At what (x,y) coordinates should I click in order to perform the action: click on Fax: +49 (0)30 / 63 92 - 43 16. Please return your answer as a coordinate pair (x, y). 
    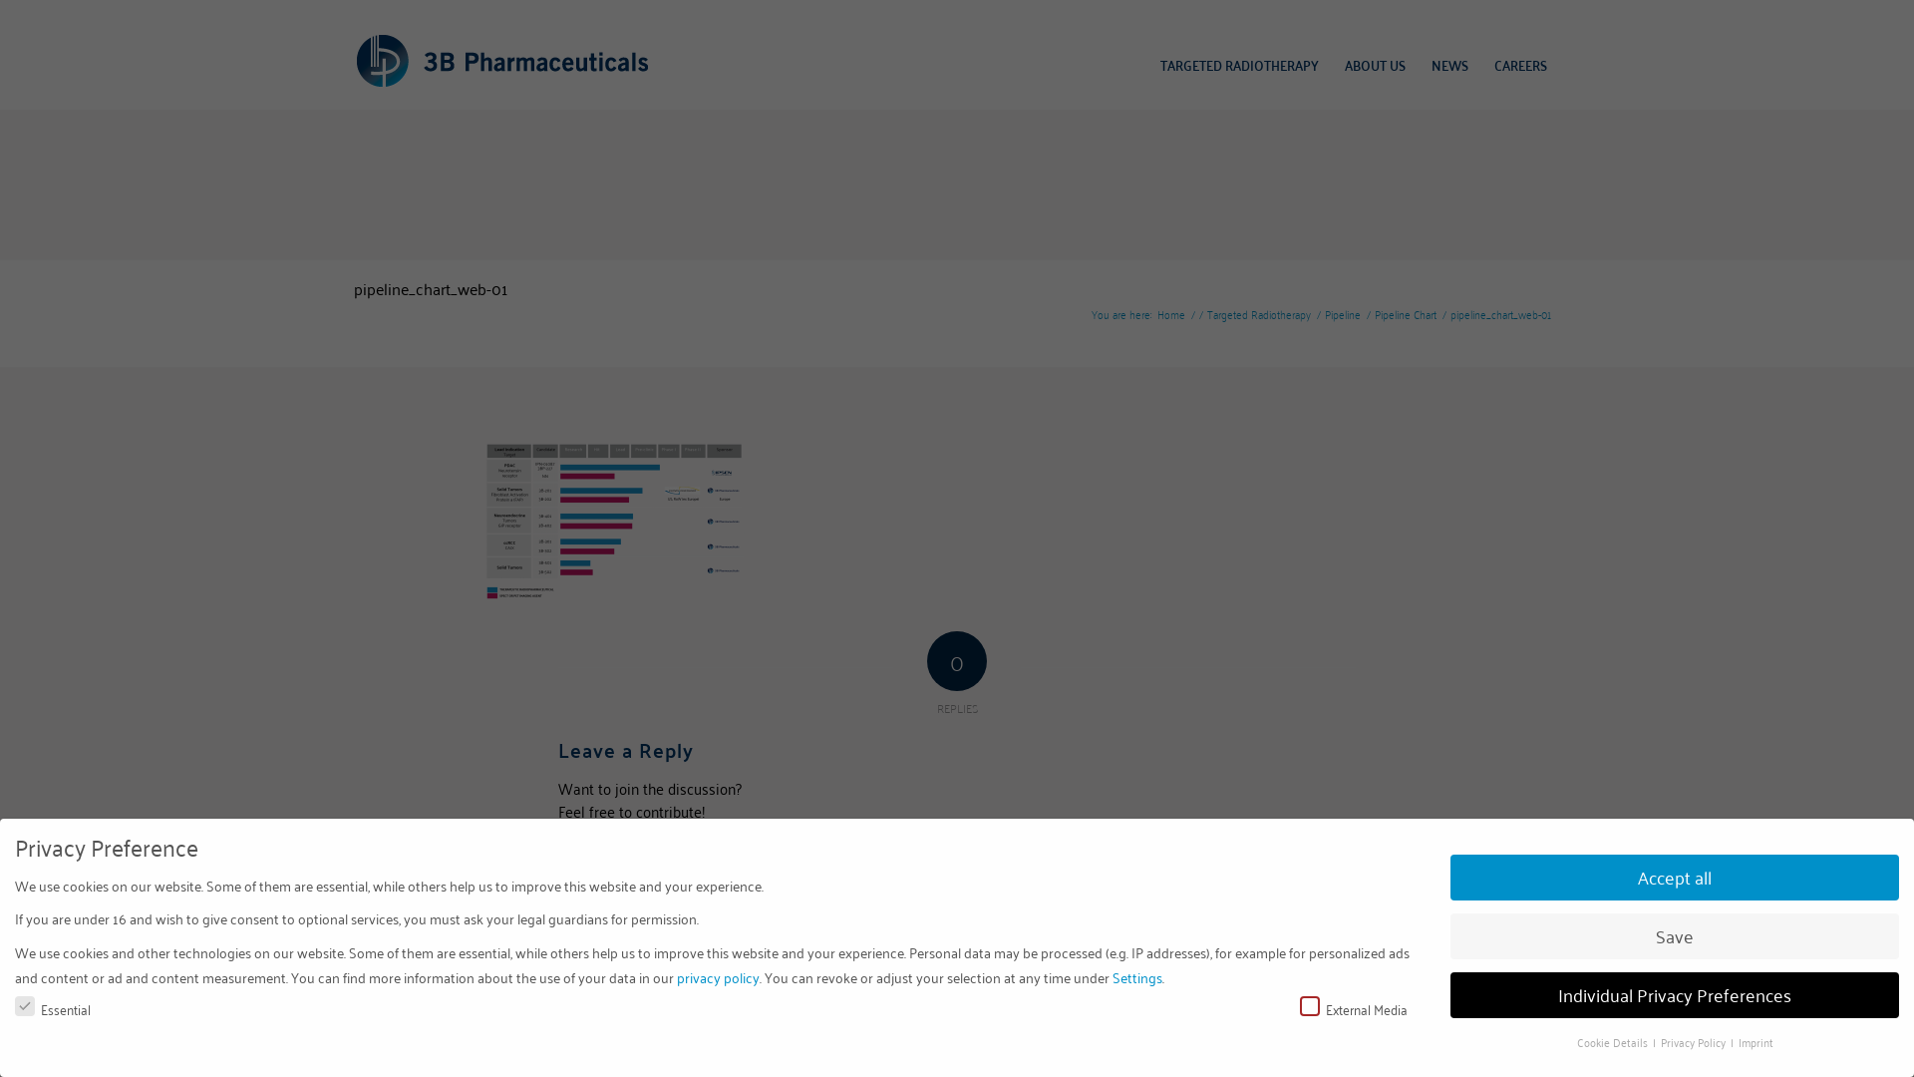
    Looking at the image, I should click on (423, 1051).